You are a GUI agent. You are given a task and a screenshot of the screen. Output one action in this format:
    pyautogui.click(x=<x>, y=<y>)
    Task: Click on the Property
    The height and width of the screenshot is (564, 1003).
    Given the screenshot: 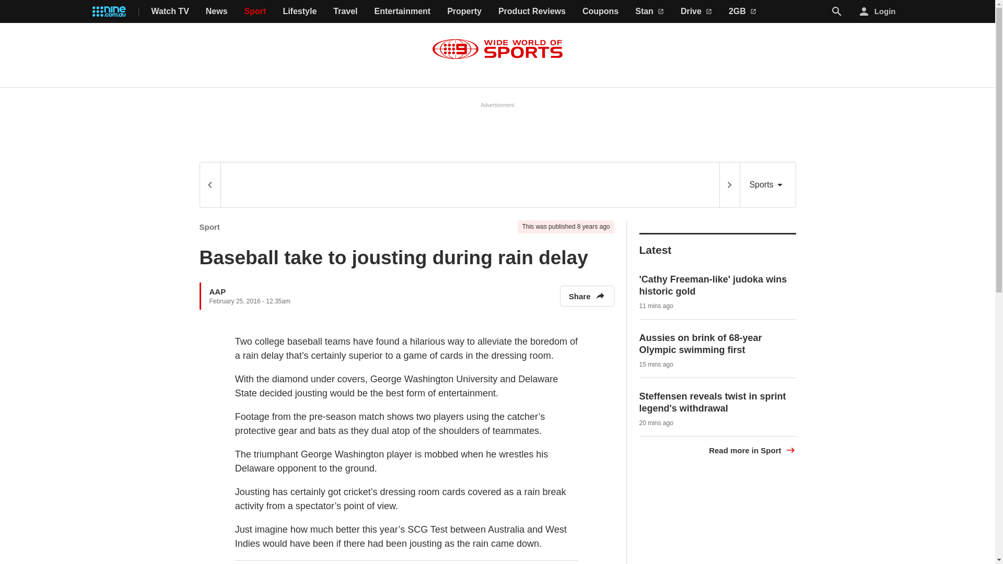 What is the action you would take?
    pyautogui.click(x=464, y=11)
    